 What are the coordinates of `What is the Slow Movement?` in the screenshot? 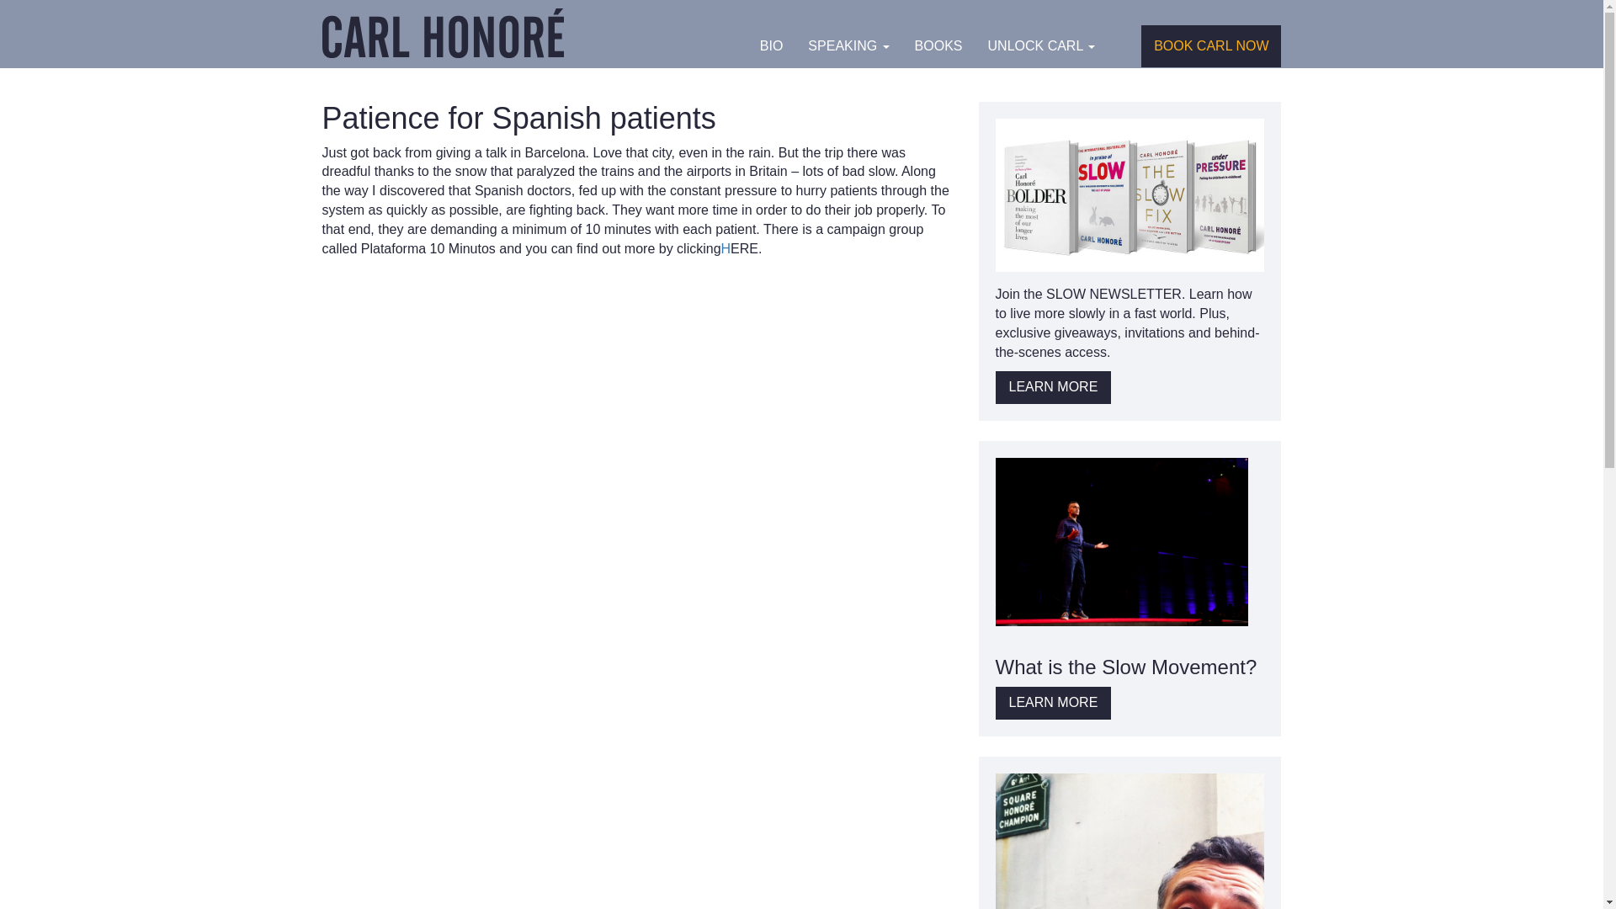 It's located at (1126, 665).